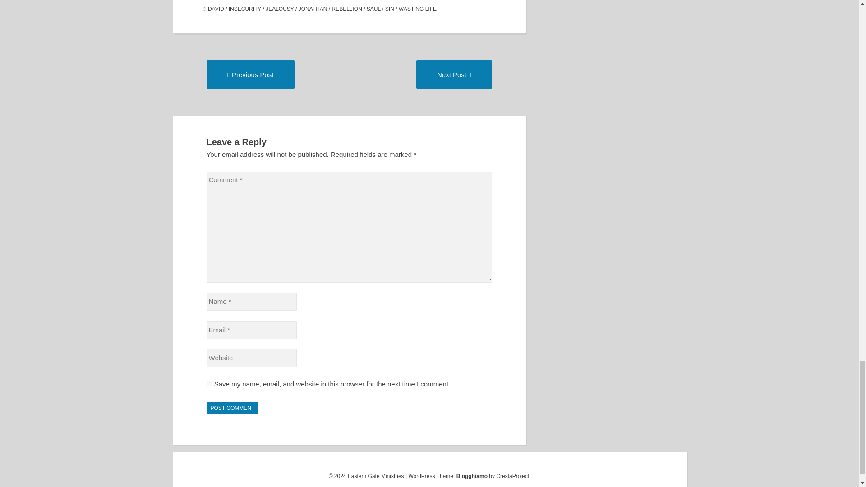 Image resolution: width=866 pixels, height=487 pixels. What do you see at coordinates (373, 9) in the screenshot?
I see `SAUL` at bounding box center [373, 9].